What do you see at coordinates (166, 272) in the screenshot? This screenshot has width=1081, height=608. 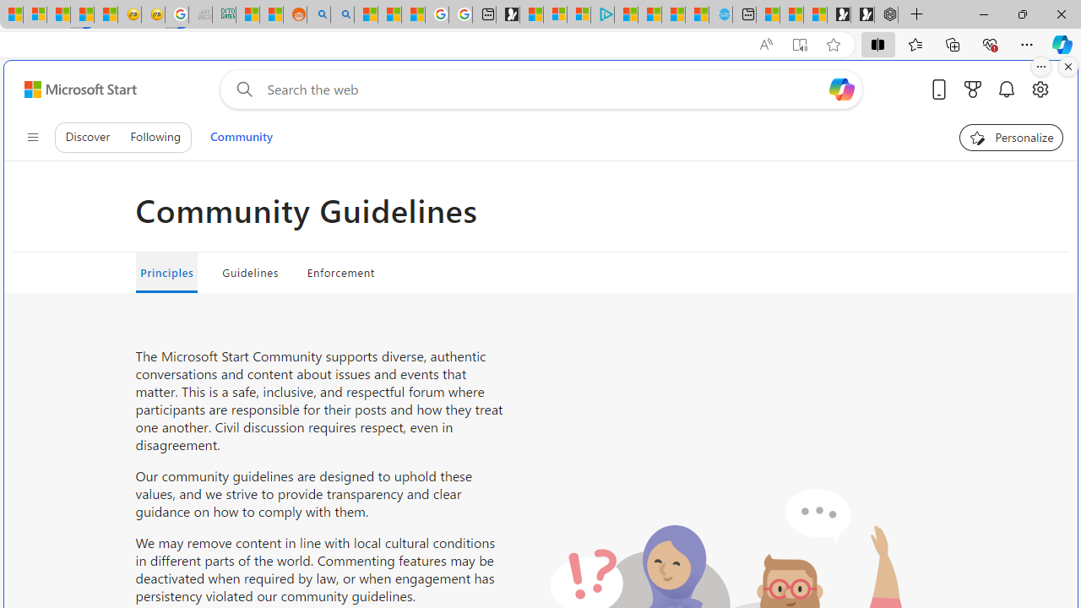 I see `Principles` at bounding box center [166, 272].